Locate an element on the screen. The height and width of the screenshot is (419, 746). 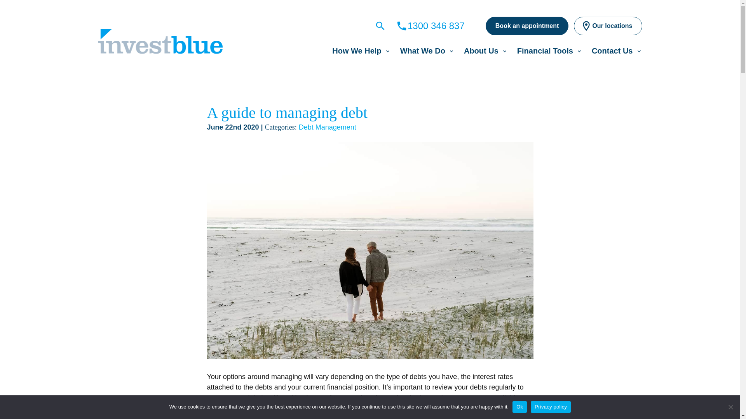
About Us is located at coordinates (481, 50).